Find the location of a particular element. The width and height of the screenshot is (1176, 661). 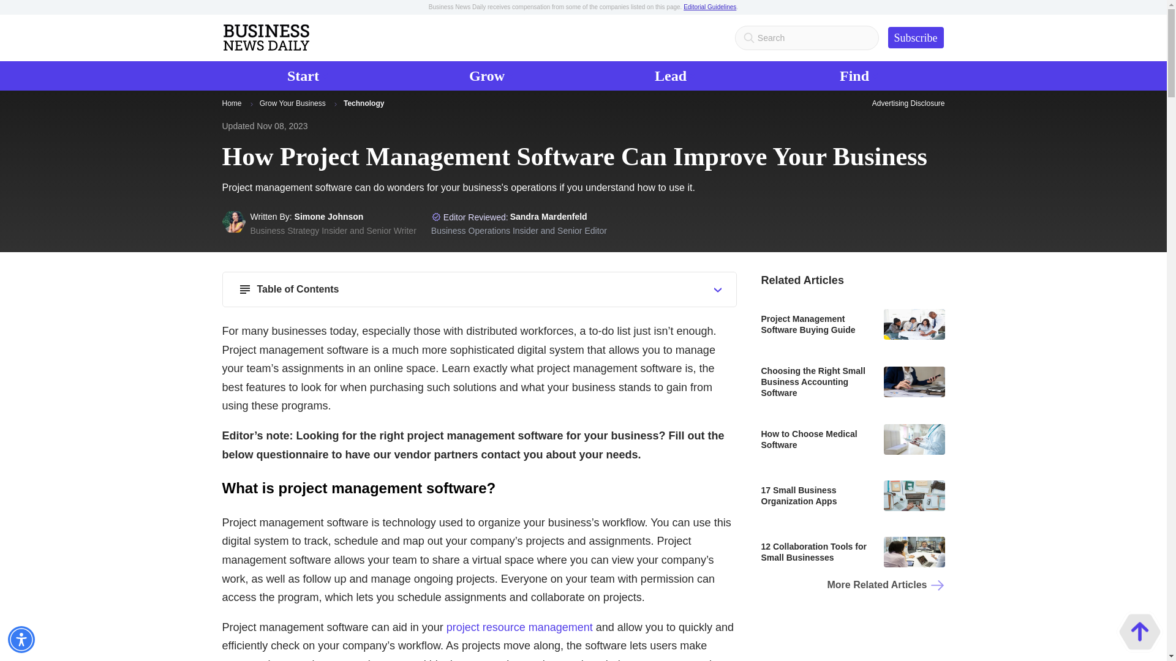

Editorial Guidelines is located at coordinates (21, 639).